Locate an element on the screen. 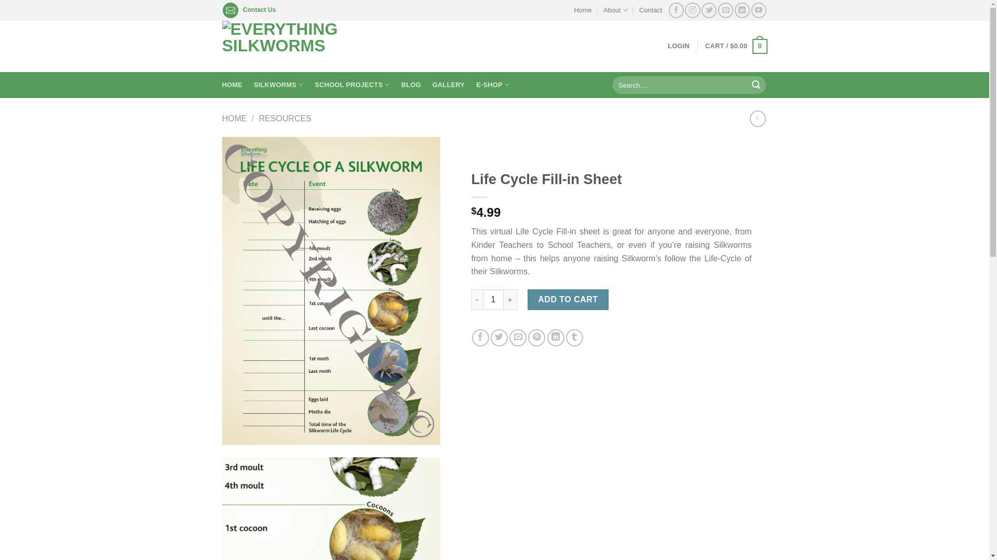 This screenshot has width=997, height=560. Follow on Facebook is located at coordinates (676, 10).